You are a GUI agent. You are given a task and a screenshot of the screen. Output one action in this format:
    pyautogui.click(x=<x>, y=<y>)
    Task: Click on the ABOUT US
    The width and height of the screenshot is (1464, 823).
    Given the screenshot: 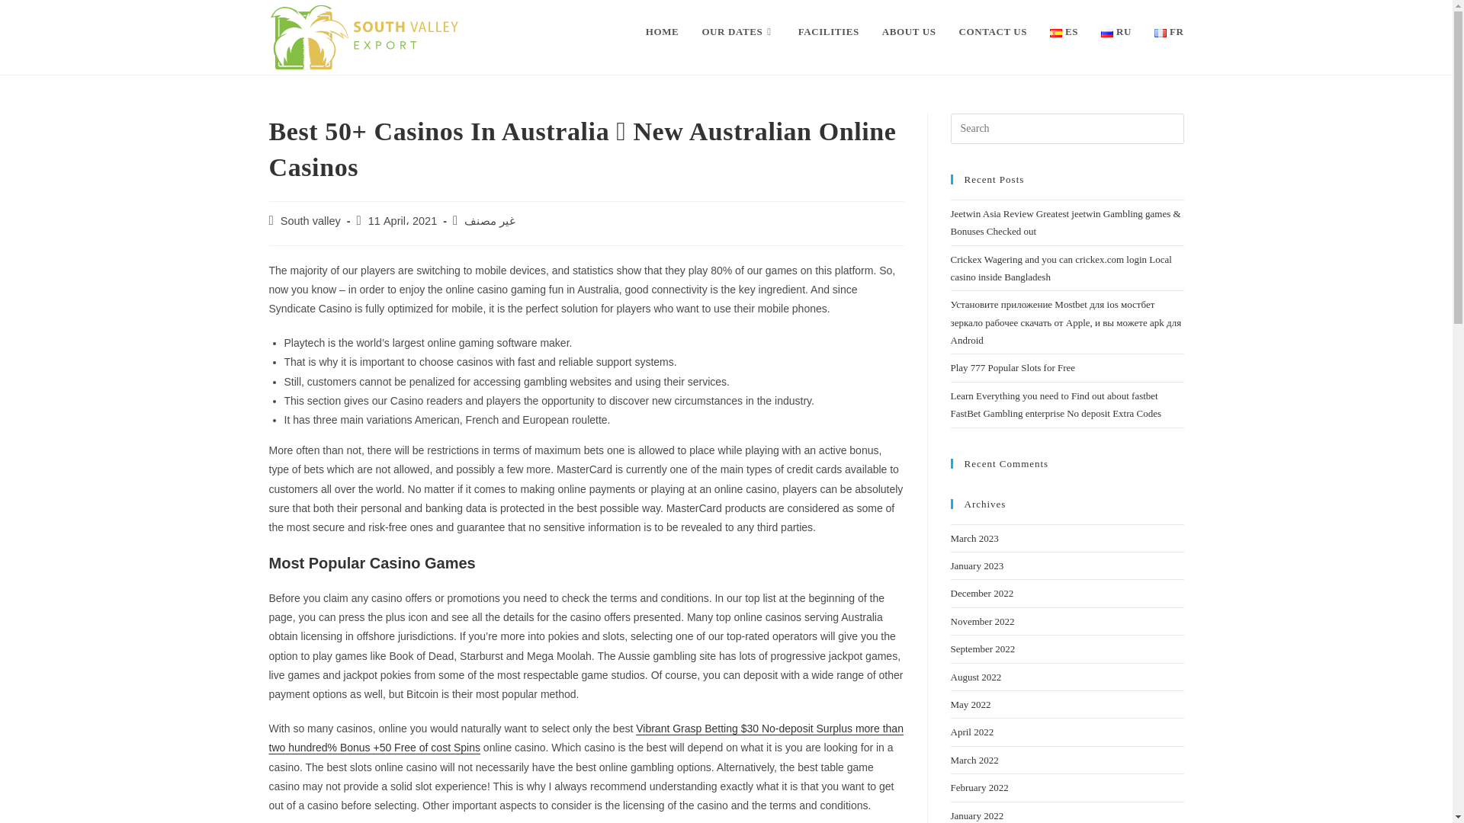 What is the action you would take?
    pyautogui.click(x=909, y=32)
    